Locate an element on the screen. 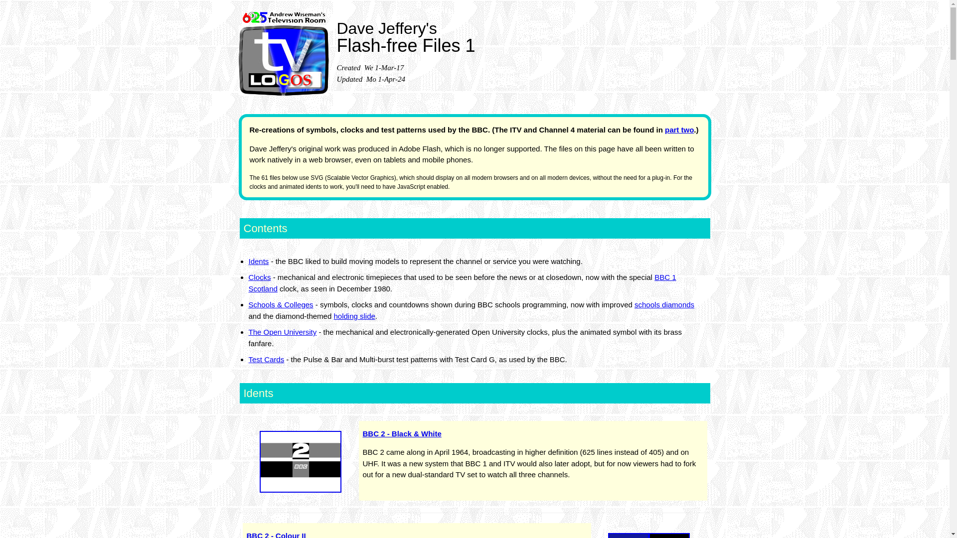  schools diamonds is located at coordinates (664, 304).